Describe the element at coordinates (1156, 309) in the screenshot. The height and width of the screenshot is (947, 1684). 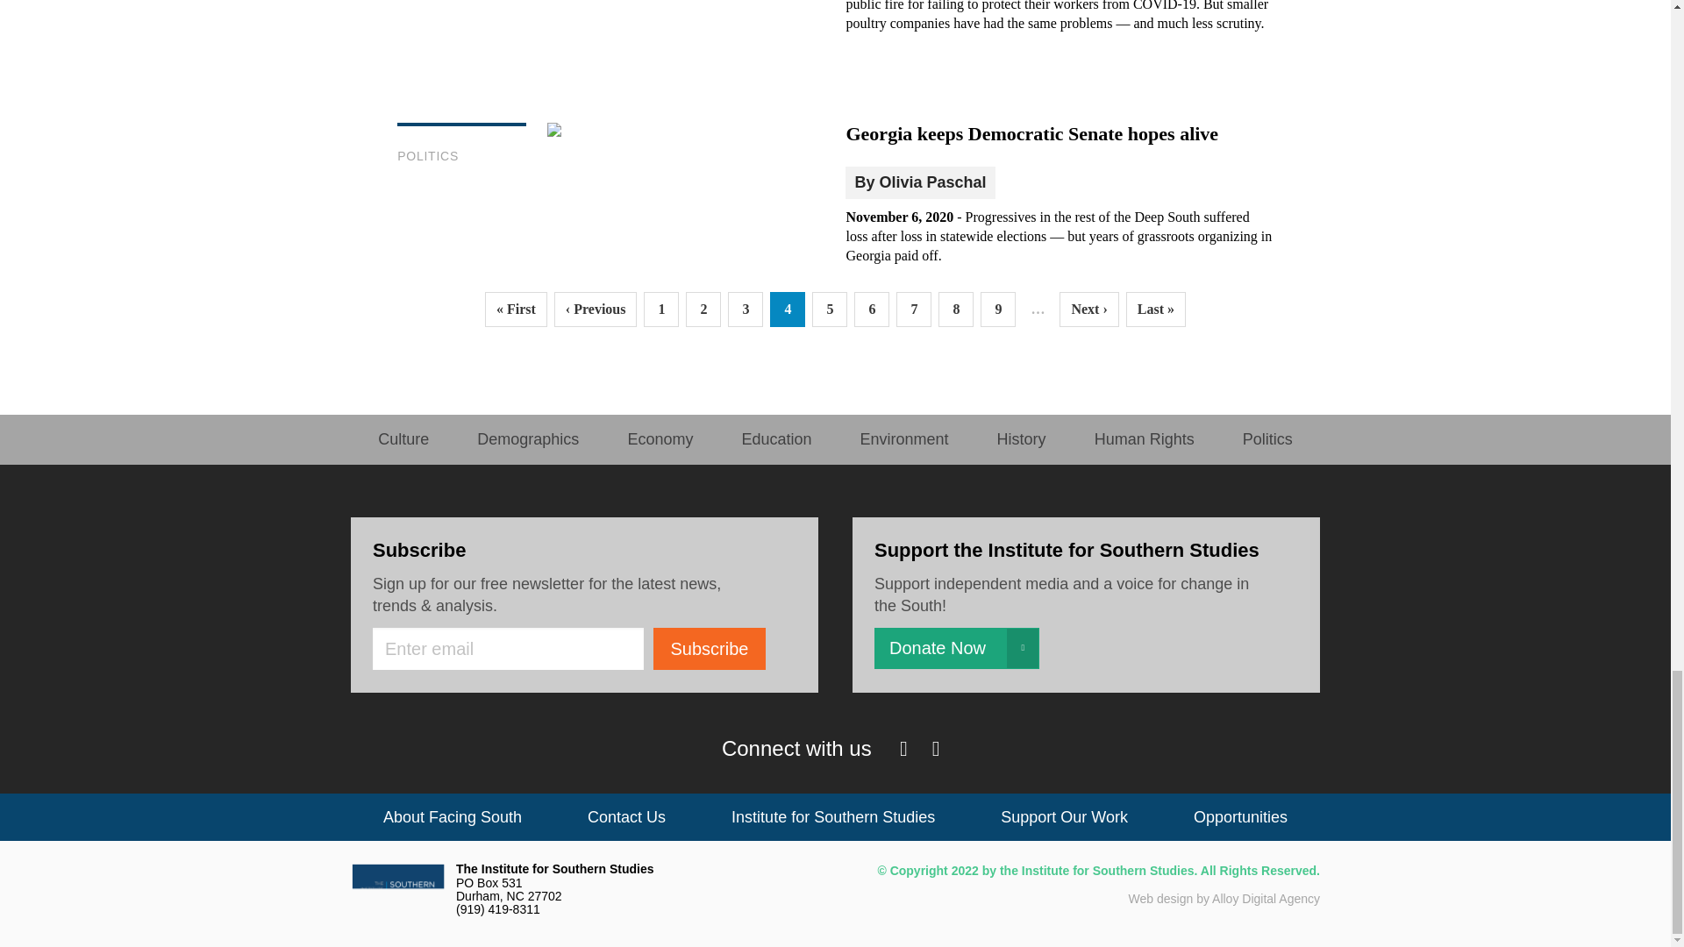
I see `Go to last page` at that location.